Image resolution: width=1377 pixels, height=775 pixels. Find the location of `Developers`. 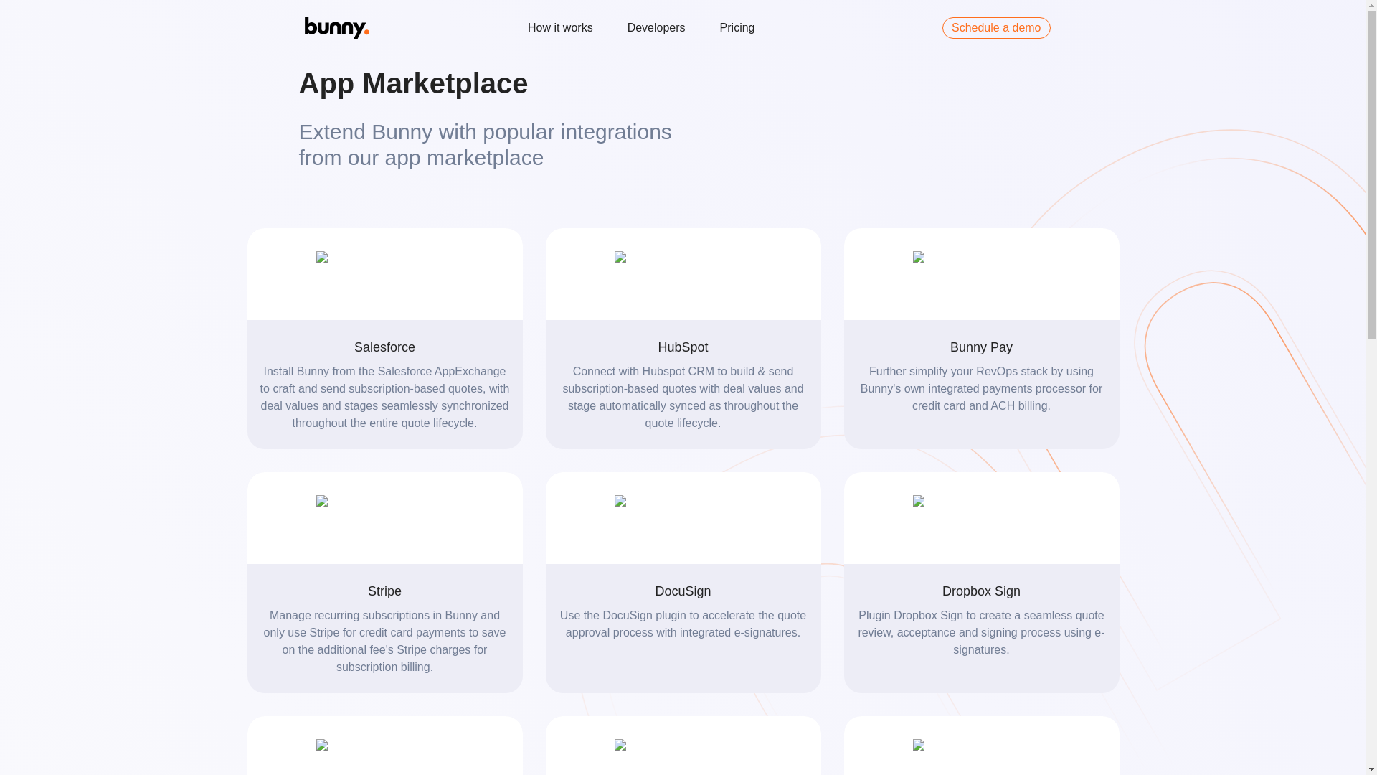

Developers is located at coordinates (657, 27).